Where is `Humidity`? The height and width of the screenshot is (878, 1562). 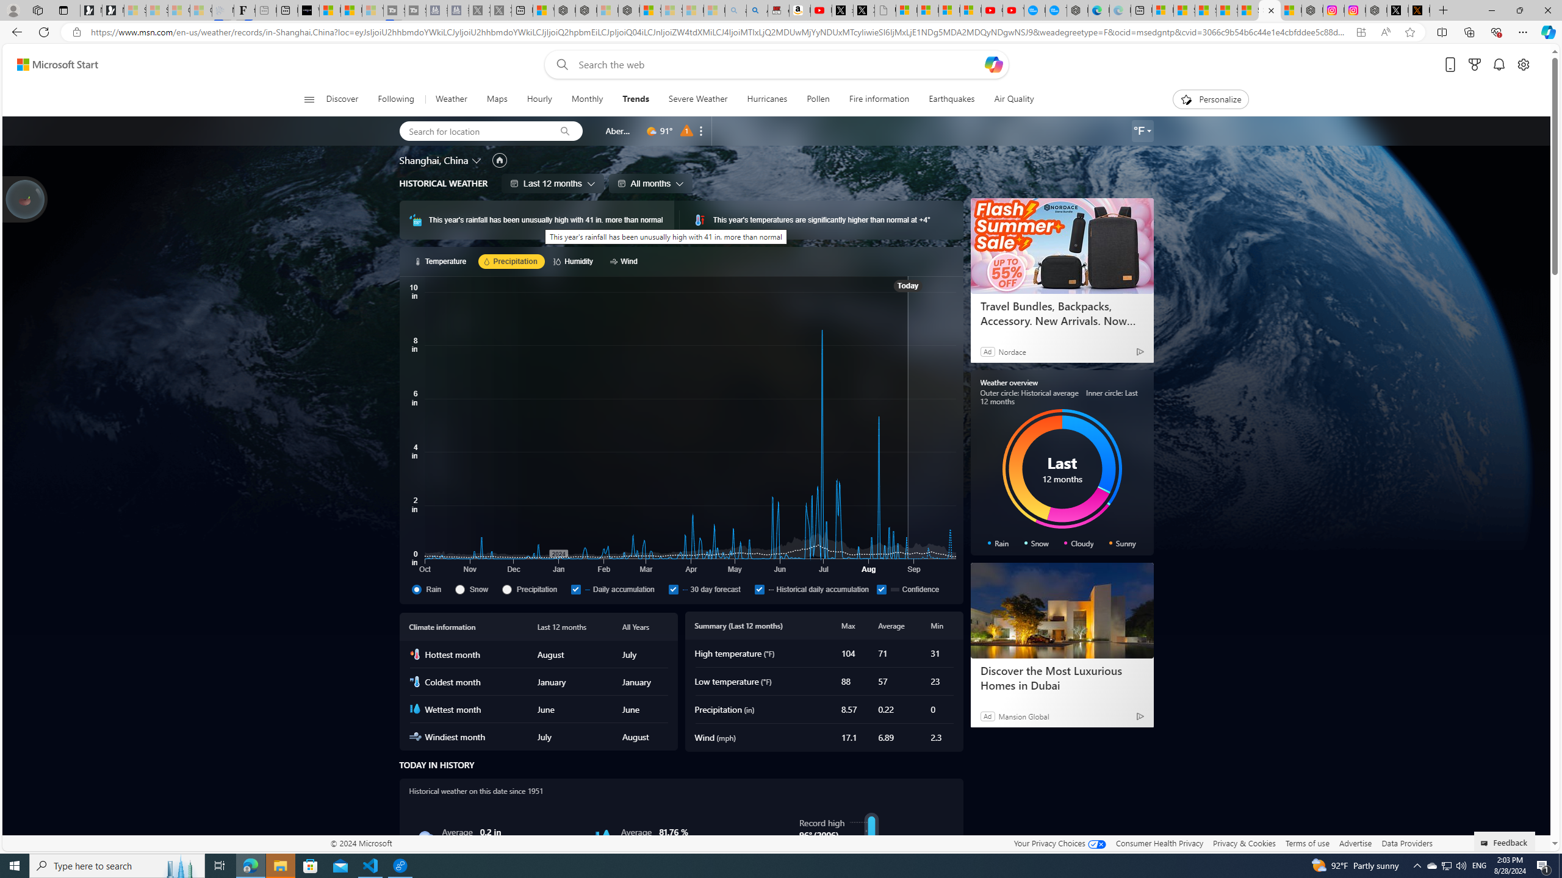
Humidity is located at coordinates (575, 261).